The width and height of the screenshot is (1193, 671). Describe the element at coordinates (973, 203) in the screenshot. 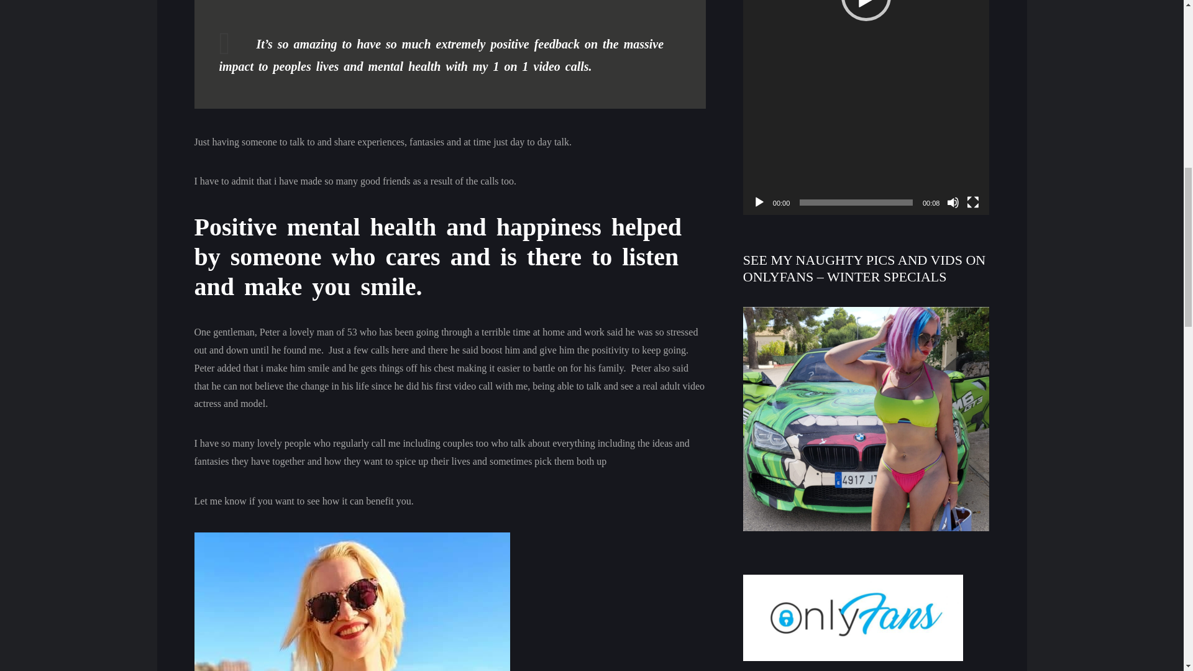

I see `Fullscreen` at that location.